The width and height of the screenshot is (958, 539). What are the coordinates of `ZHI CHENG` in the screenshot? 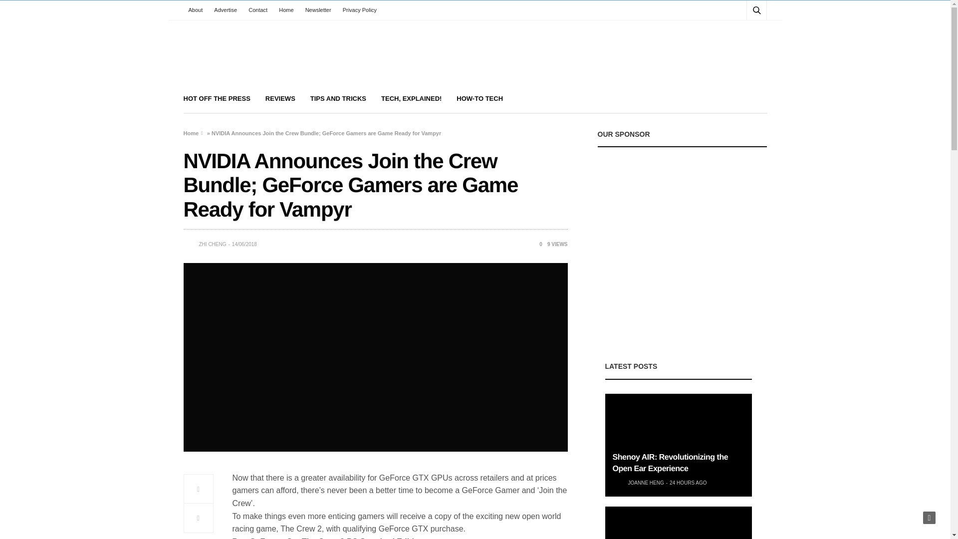 It's located at (212, 244).